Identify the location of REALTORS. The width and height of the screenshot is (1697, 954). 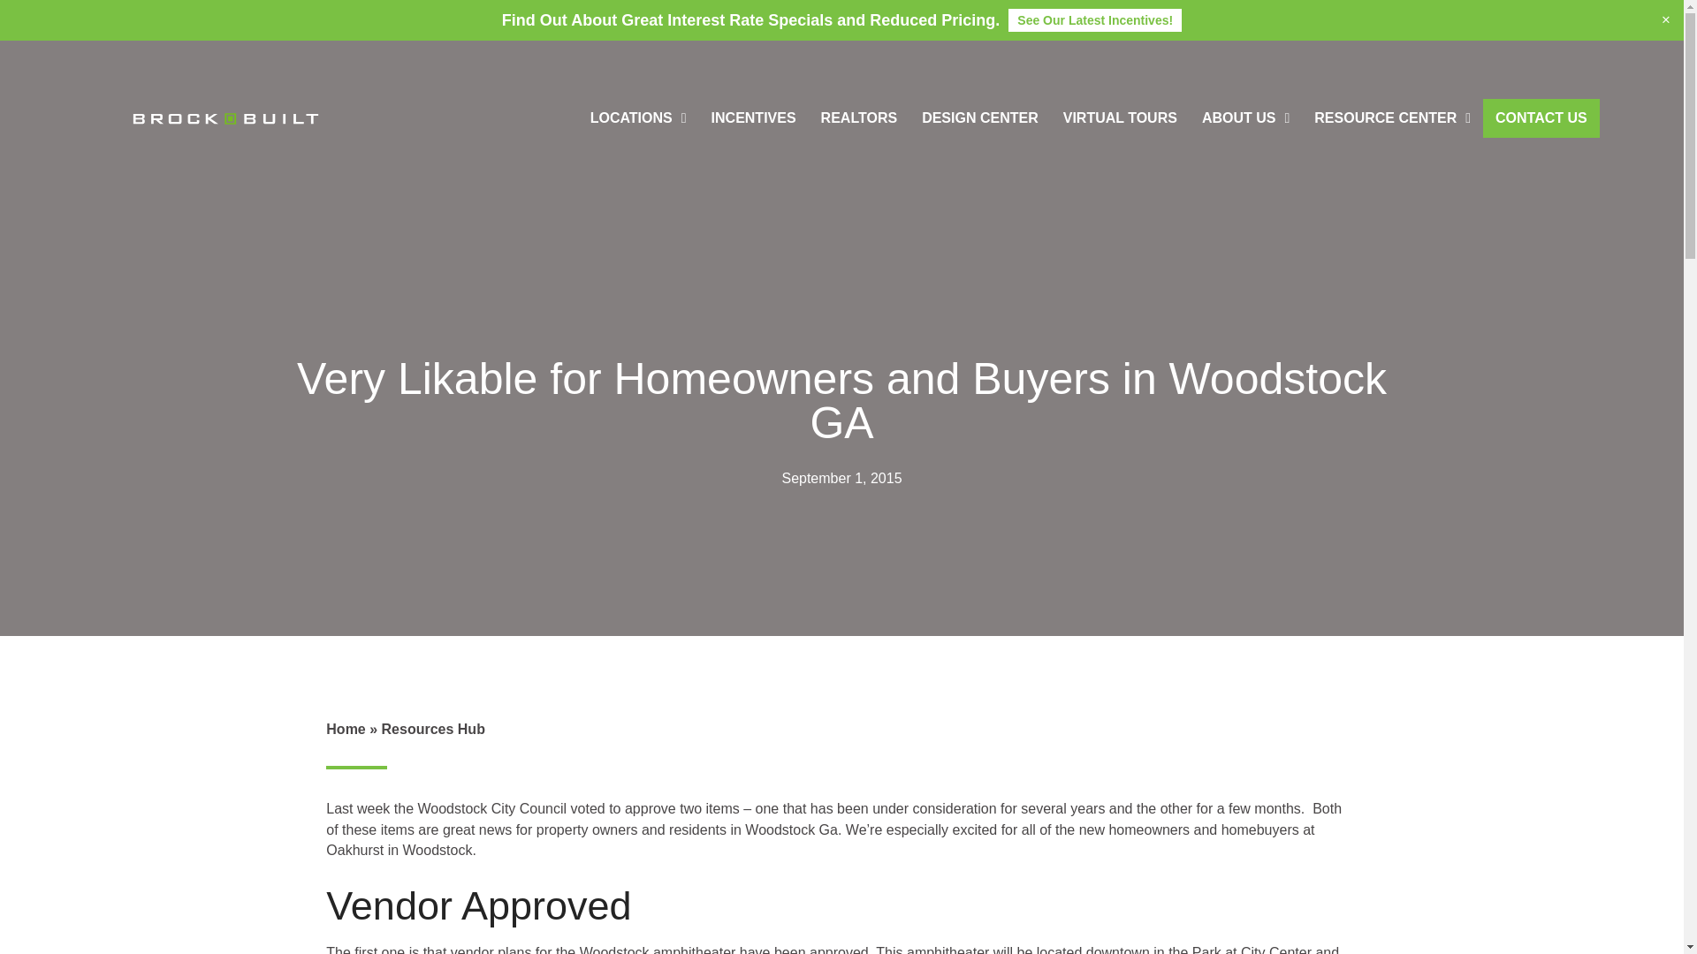
(859, 118).